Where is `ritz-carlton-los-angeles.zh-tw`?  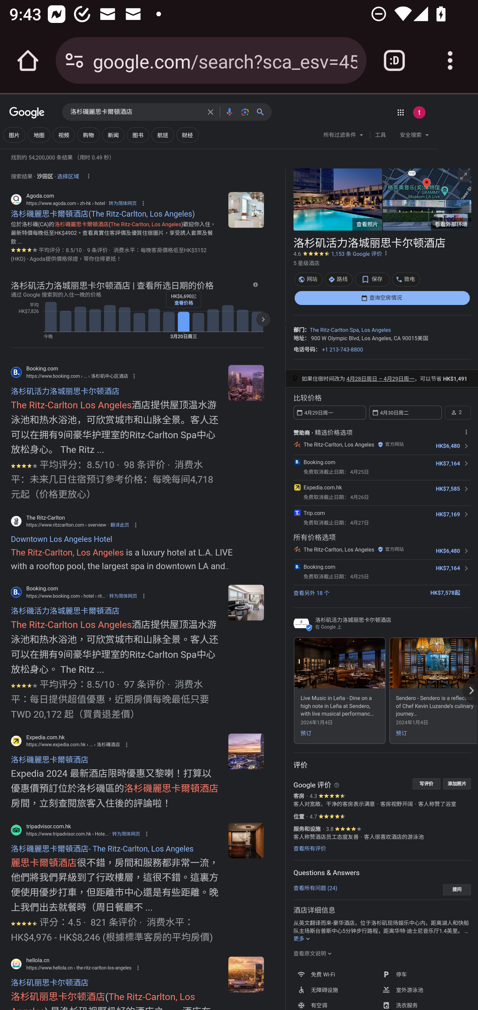 ritz-carlton-los-angeles.zh-tw is located at coordinates (246, 602).